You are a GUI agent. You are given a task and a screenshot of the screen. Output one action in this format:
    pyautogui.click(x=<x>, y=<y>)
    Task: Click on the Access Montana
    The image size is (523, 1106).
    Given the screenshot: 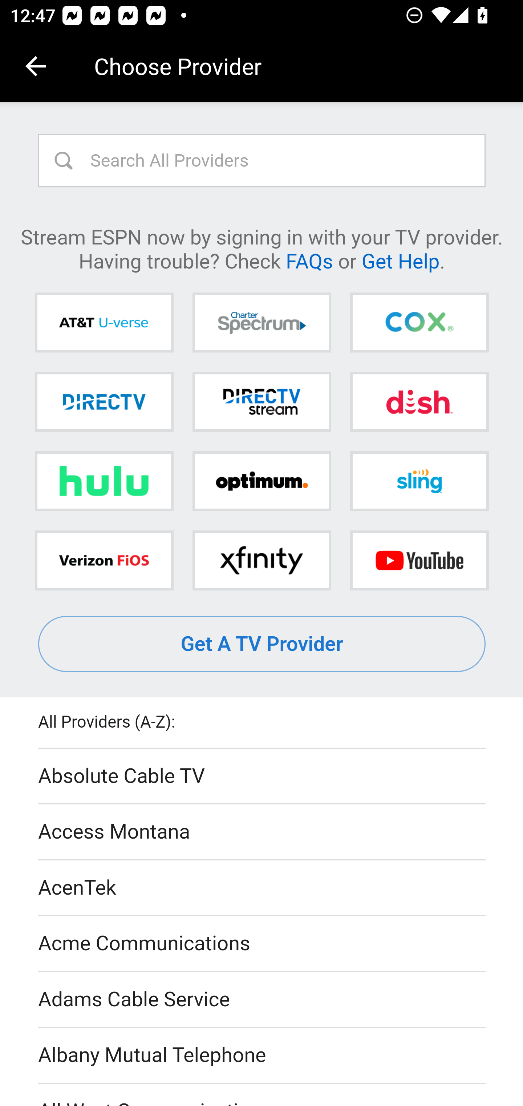 What is the action you would take?
    pyautogui.click(x=262, y=832)
    